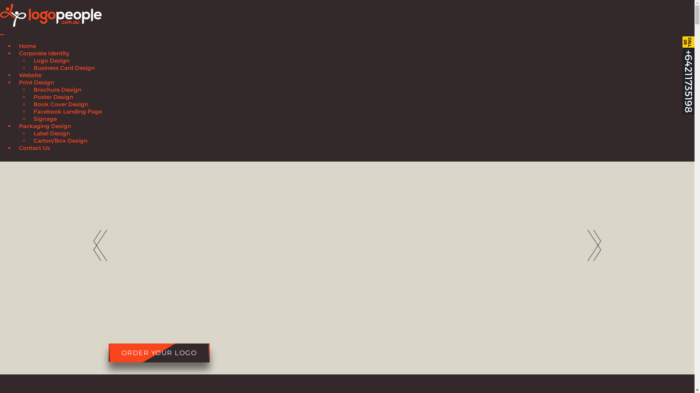  Describe the element at coordinates (45, 127) in the screenshot. I see `Packaging Design` at that location.